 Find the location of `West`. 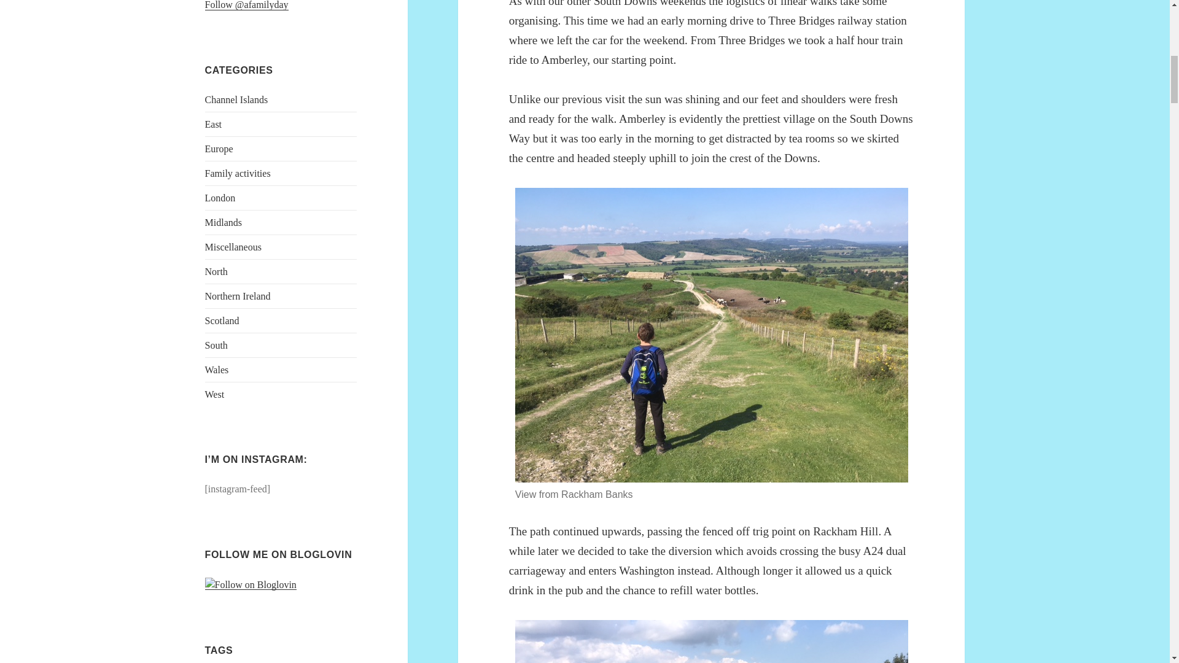

West is located at coordinates (215, 394).